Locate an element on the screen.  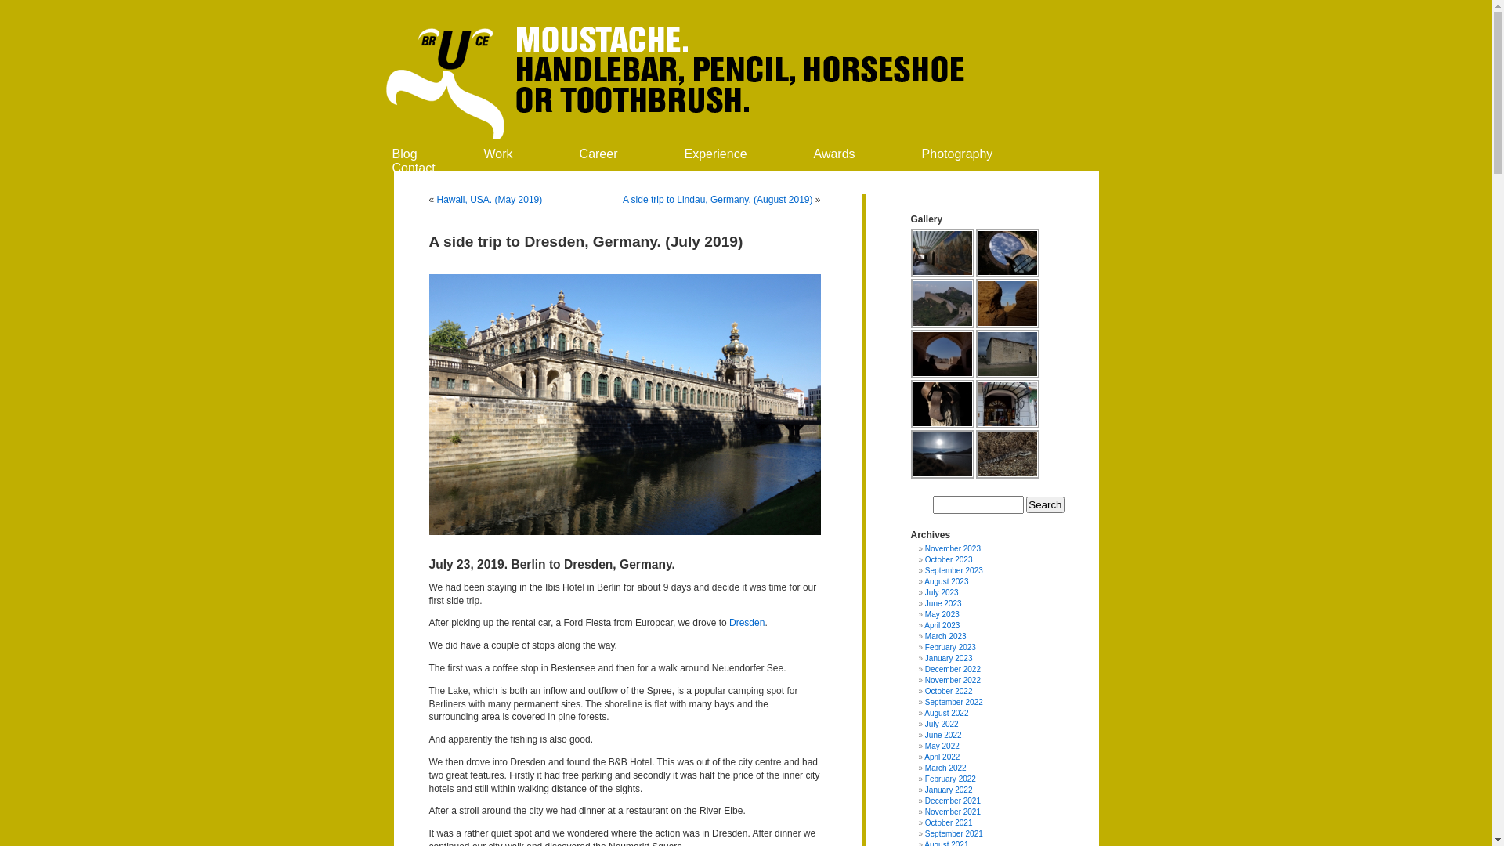
October 2023 is located at coordinates (949, 559).